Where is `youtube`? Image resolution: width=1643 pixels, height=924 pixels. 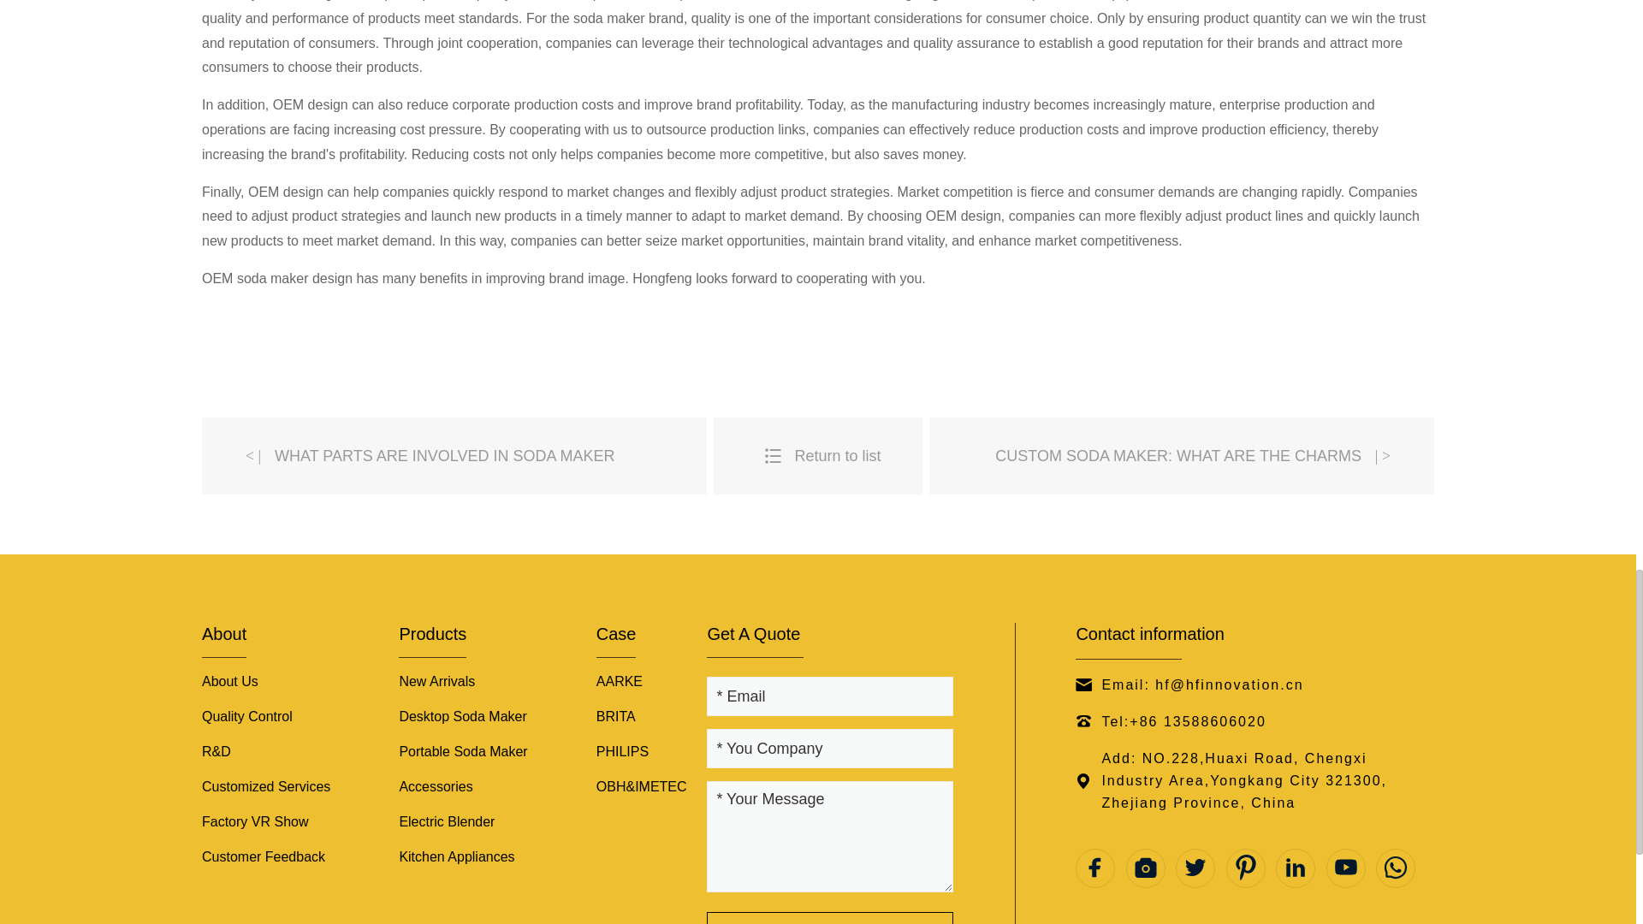 youtube is located at coordinates (1345, 868).